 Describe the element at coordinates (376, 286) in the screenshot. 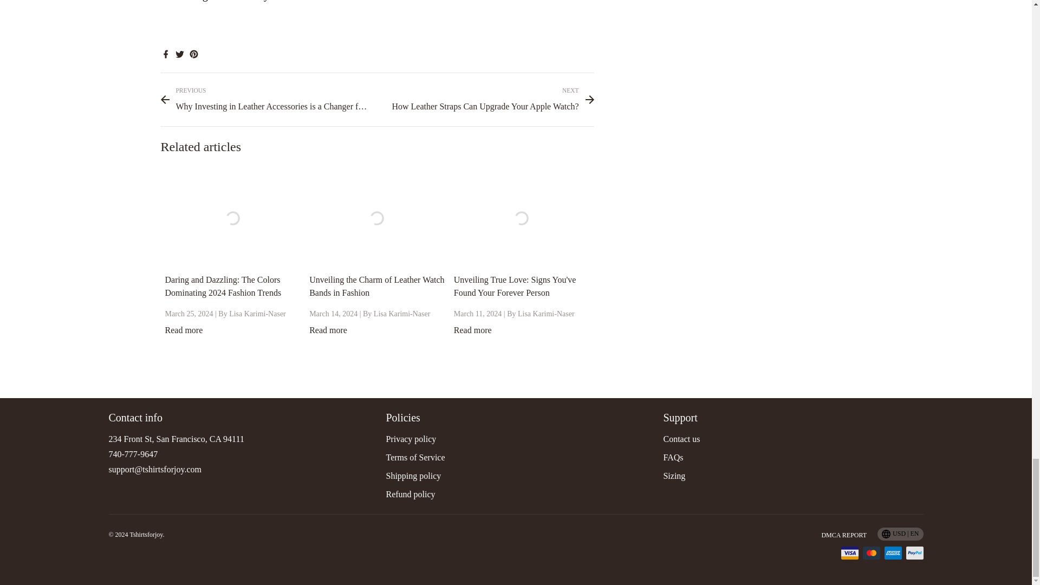

I see `Unveiling the Charm of Leather Watch Bands in Fashion` at that location.